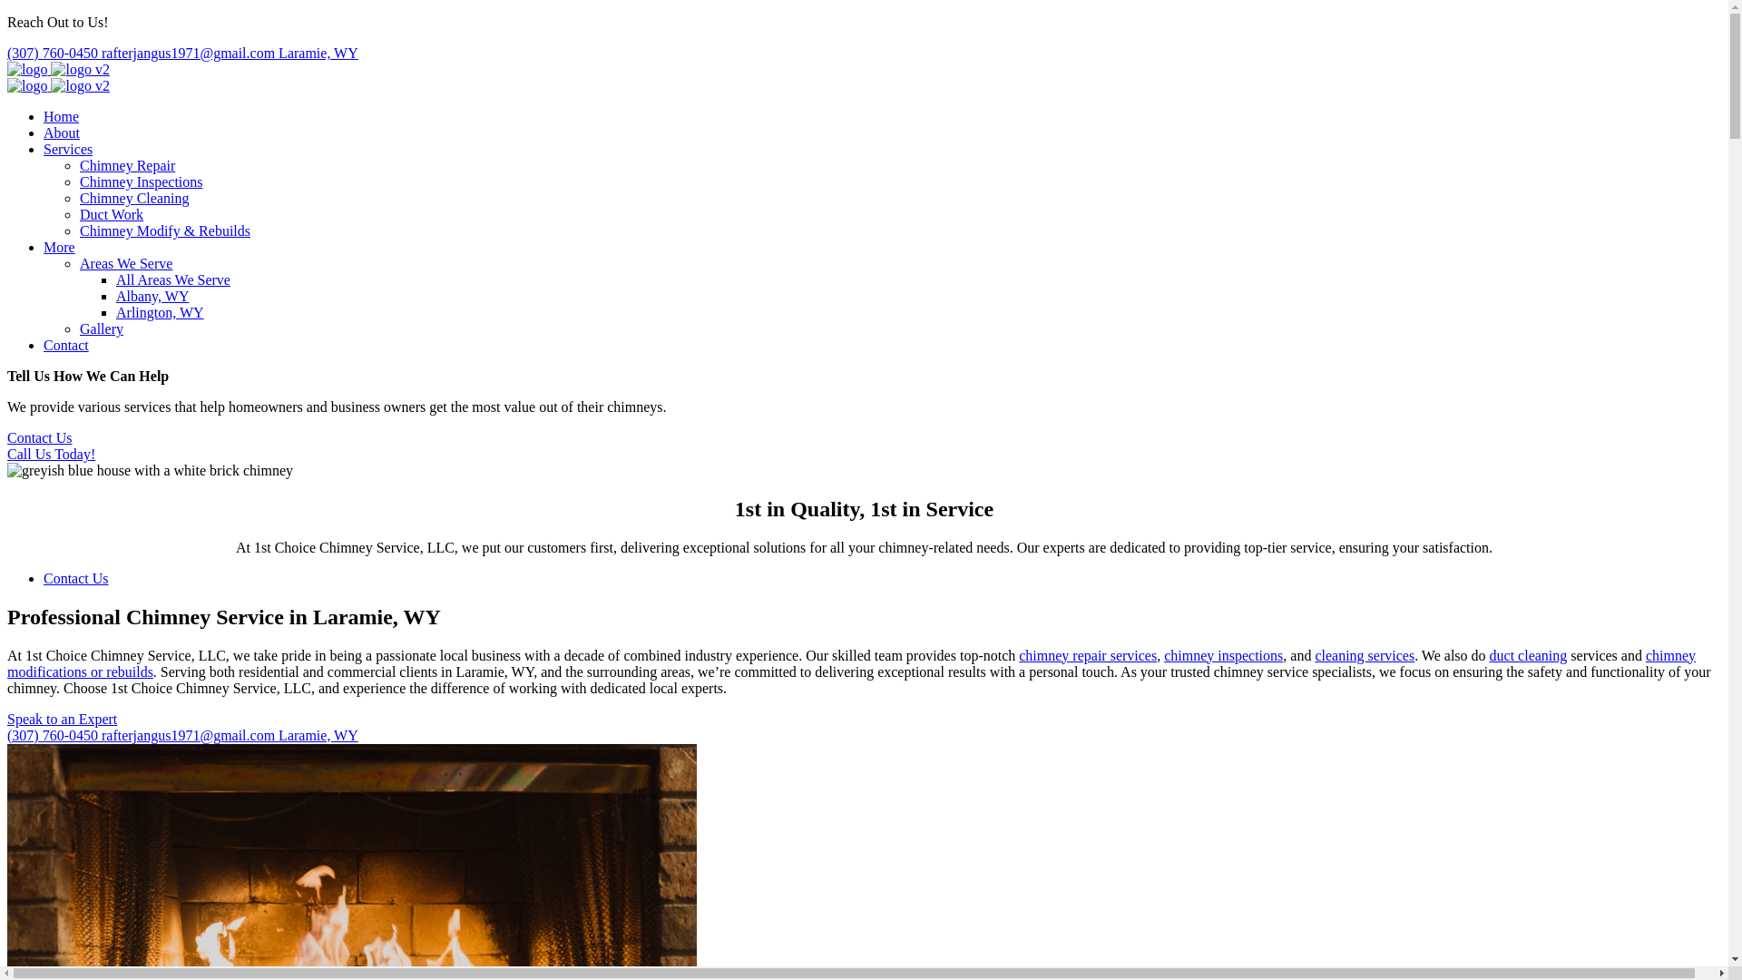 The width and height of the screenshot is (1742, 980). I want to click on duct cleaning, so click(1529, 655).